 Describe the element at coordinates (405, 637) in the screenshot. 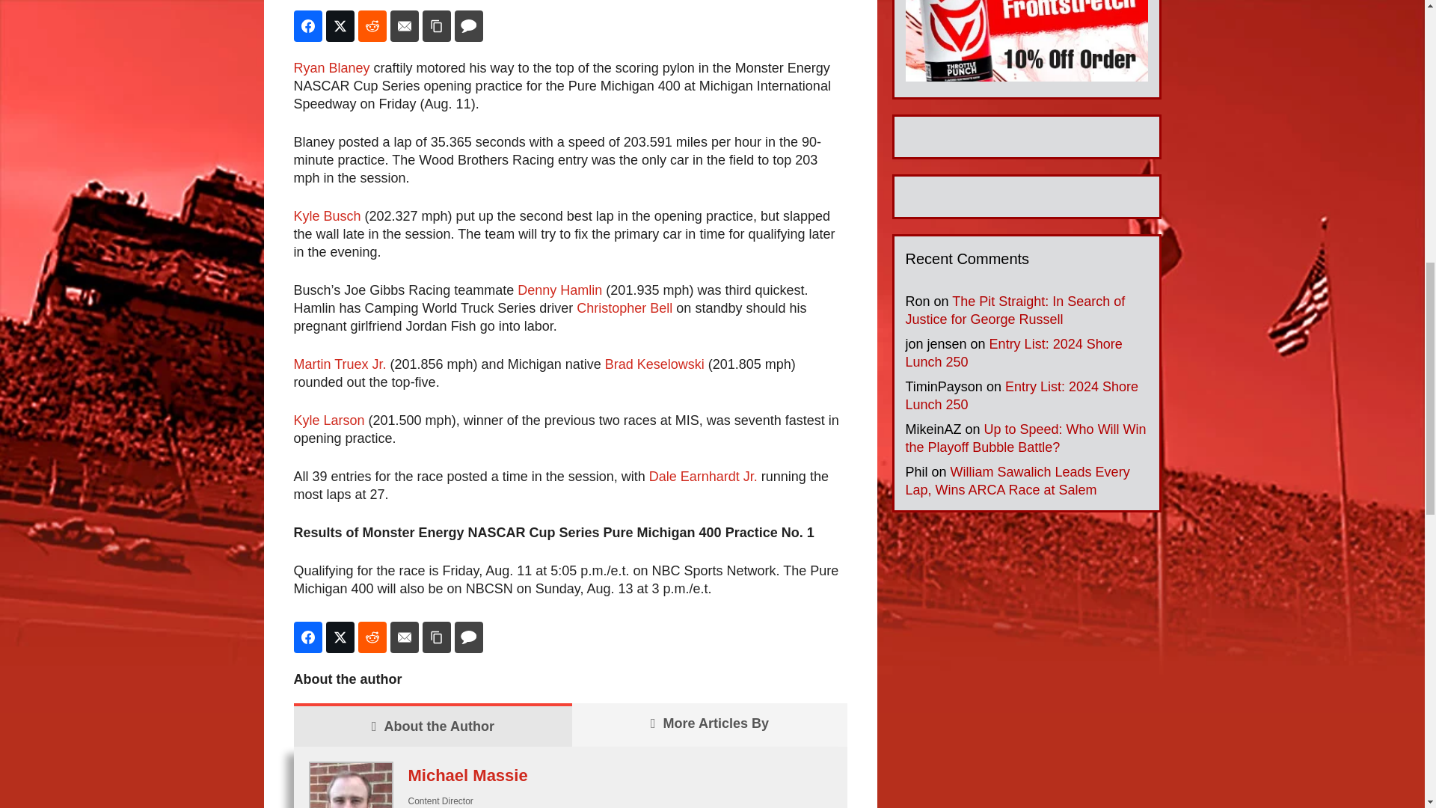

I see `Share on Email` at that location.